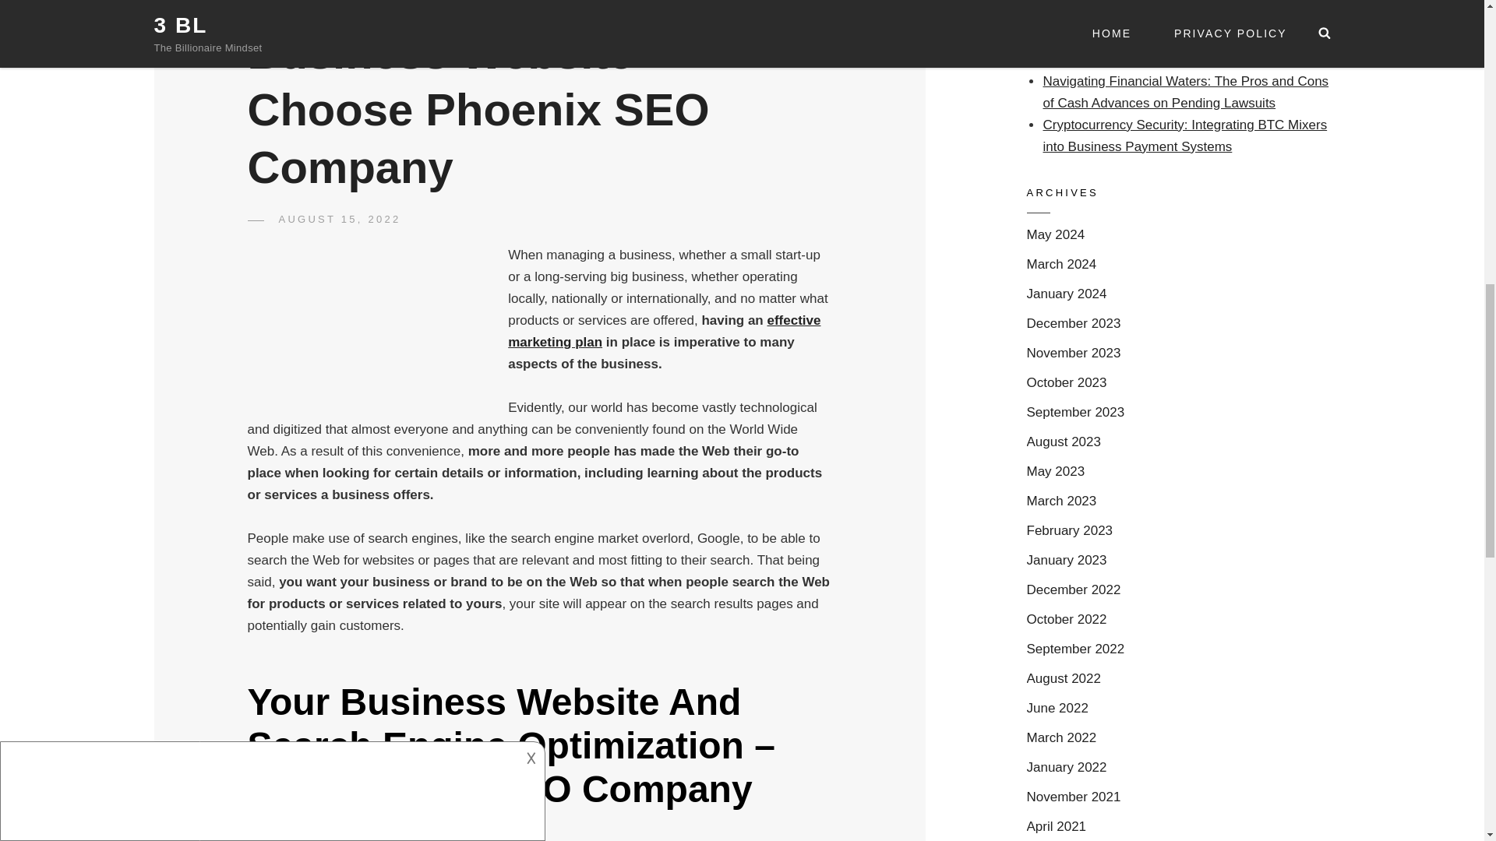 Image resolution: width=1496 pixels, height=841 pixels. I want to click on May 2023, so click(1056, 471).